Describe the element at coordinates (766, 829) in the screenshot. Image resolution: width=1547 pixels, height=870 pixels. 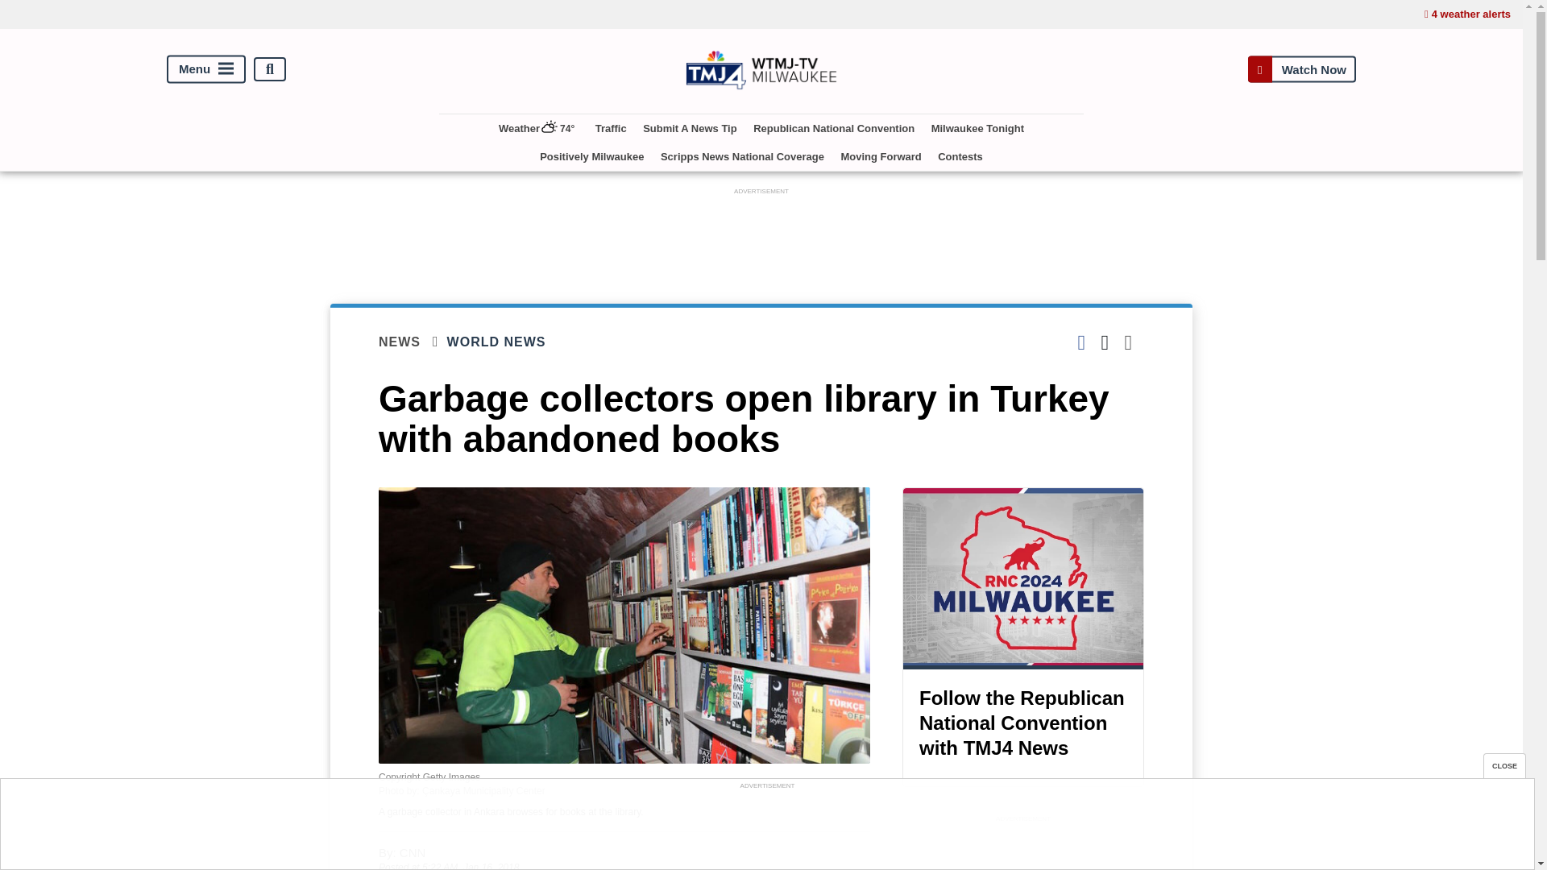
I see `3rd party ad content` at that location.